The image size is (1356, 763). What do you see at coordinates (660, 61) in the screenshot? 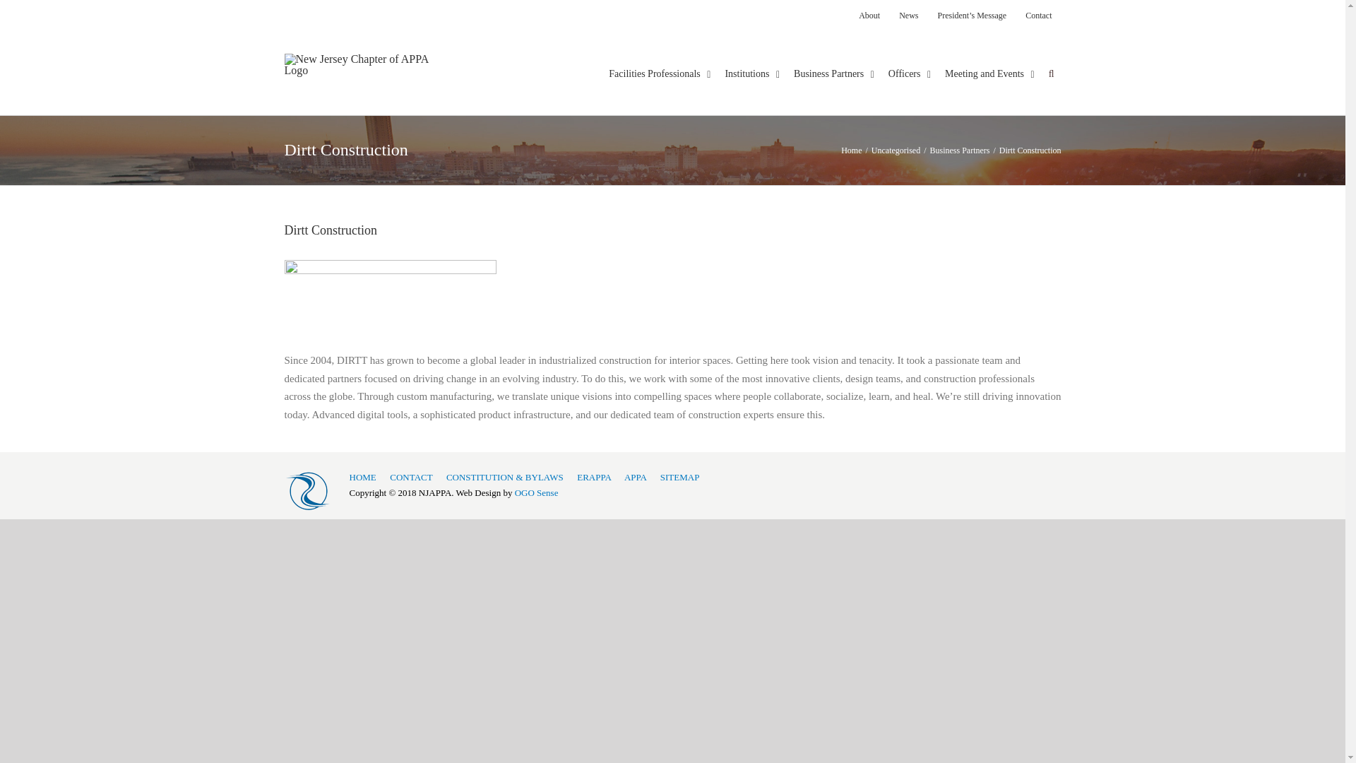
I see `Facilities Professionals` at bounding box center [660, 61].